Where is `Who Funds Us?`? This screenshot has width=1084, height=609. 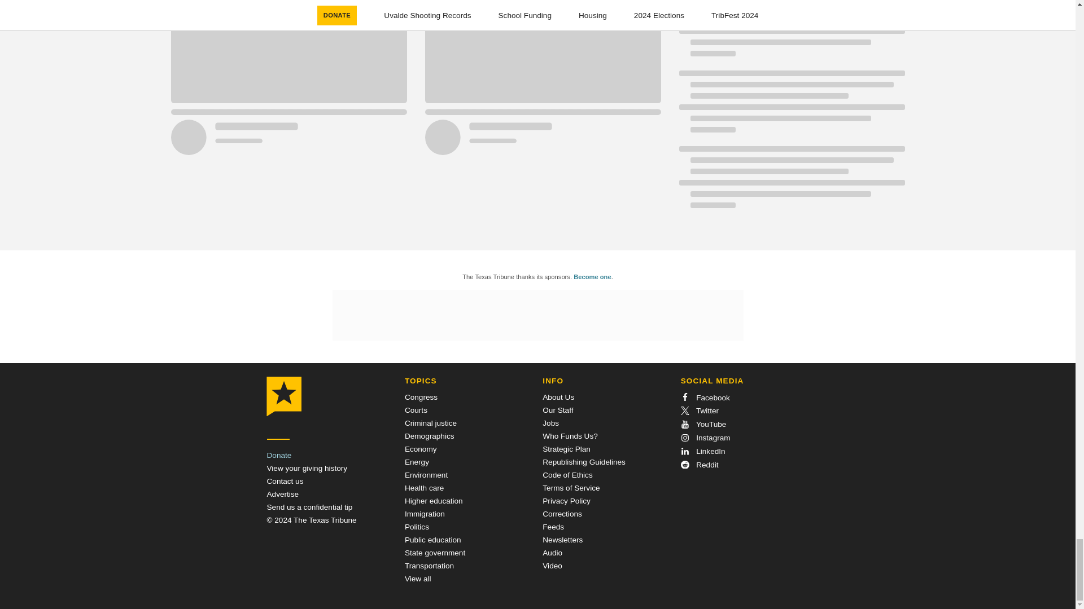 Who Funds Us? is located at coordinates (570, 435).